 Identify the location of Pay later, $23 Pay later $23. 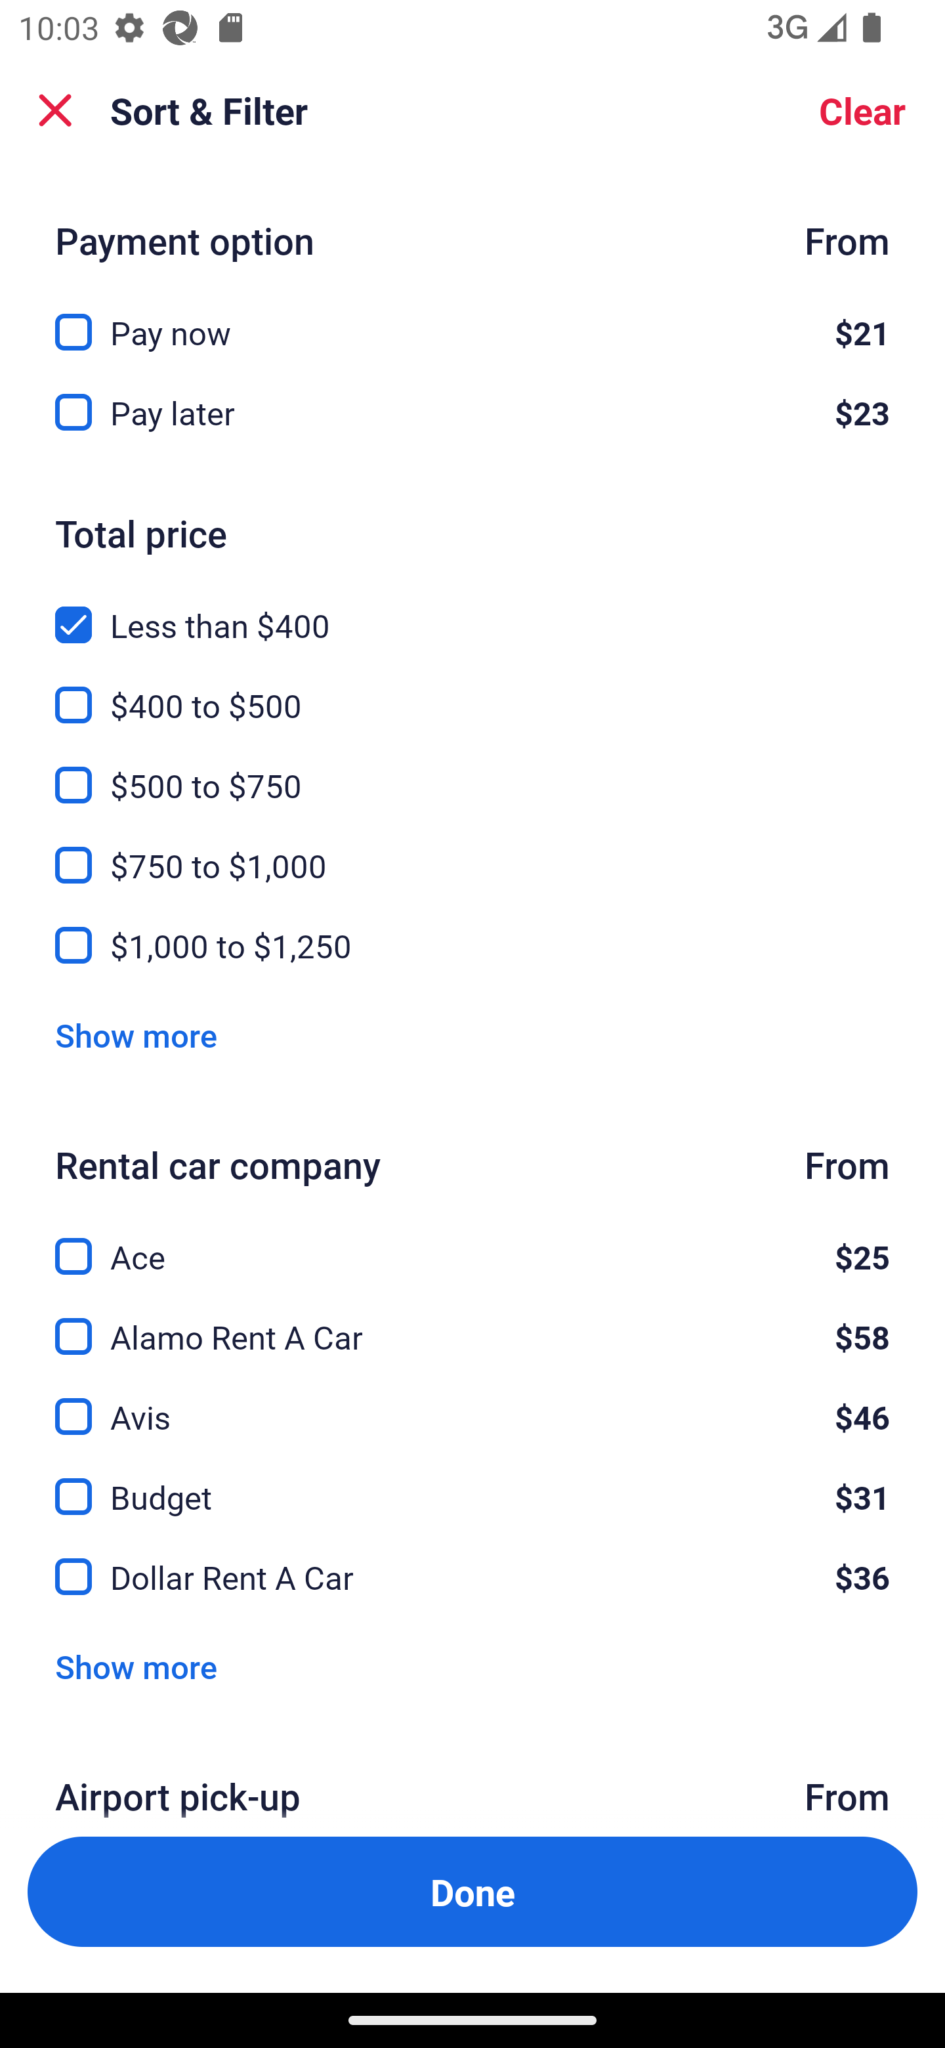
(472, 414).